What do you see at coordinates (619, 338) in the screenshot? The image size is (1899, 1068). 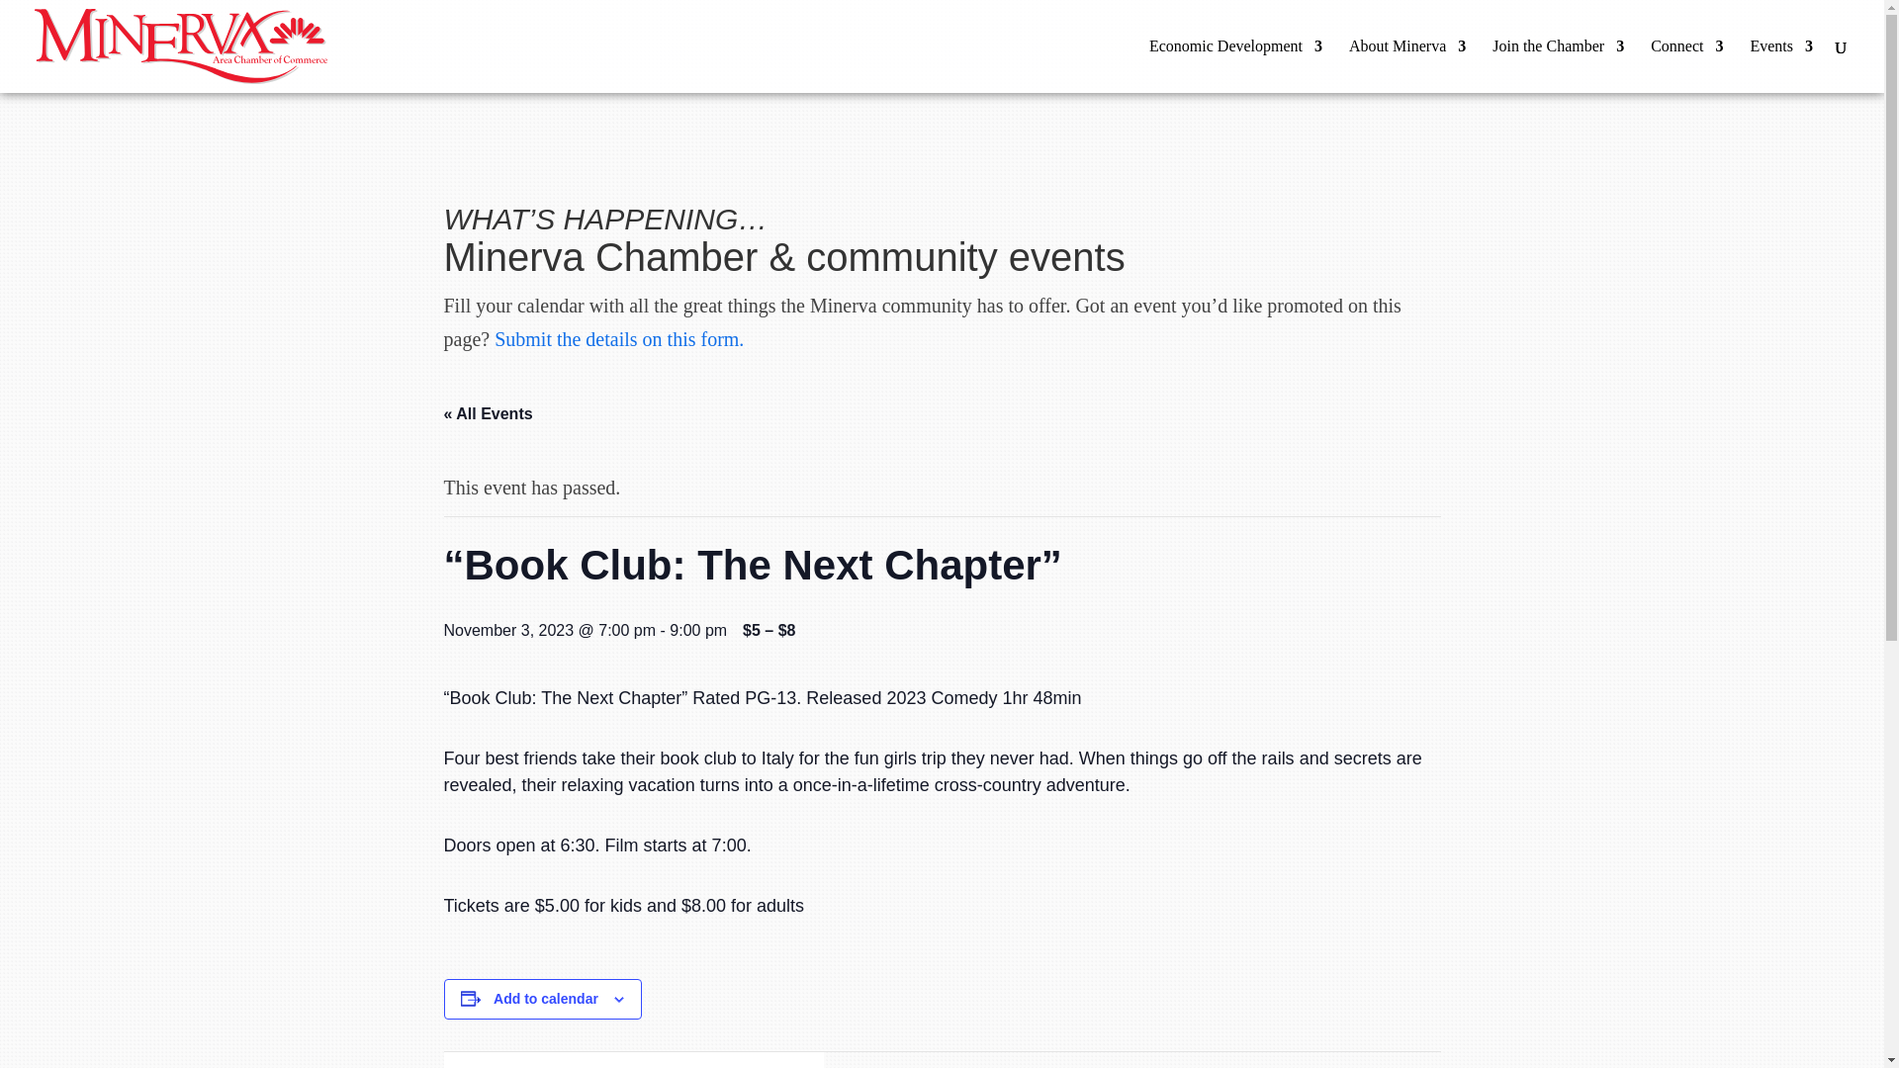 I see `Submit the details on this form.` at bounding box center [619, 338].